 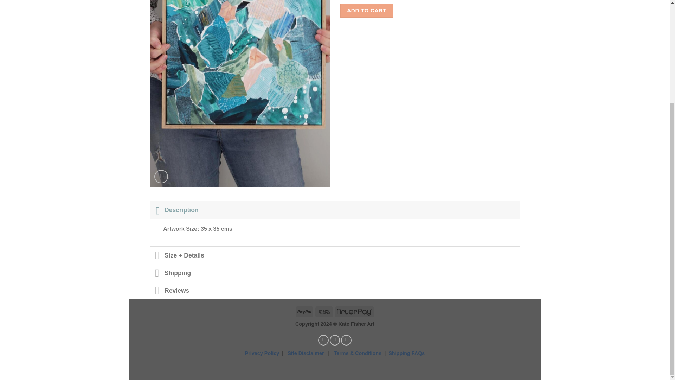 I want to click on ADD TO CART, so click(x=367, y=10).